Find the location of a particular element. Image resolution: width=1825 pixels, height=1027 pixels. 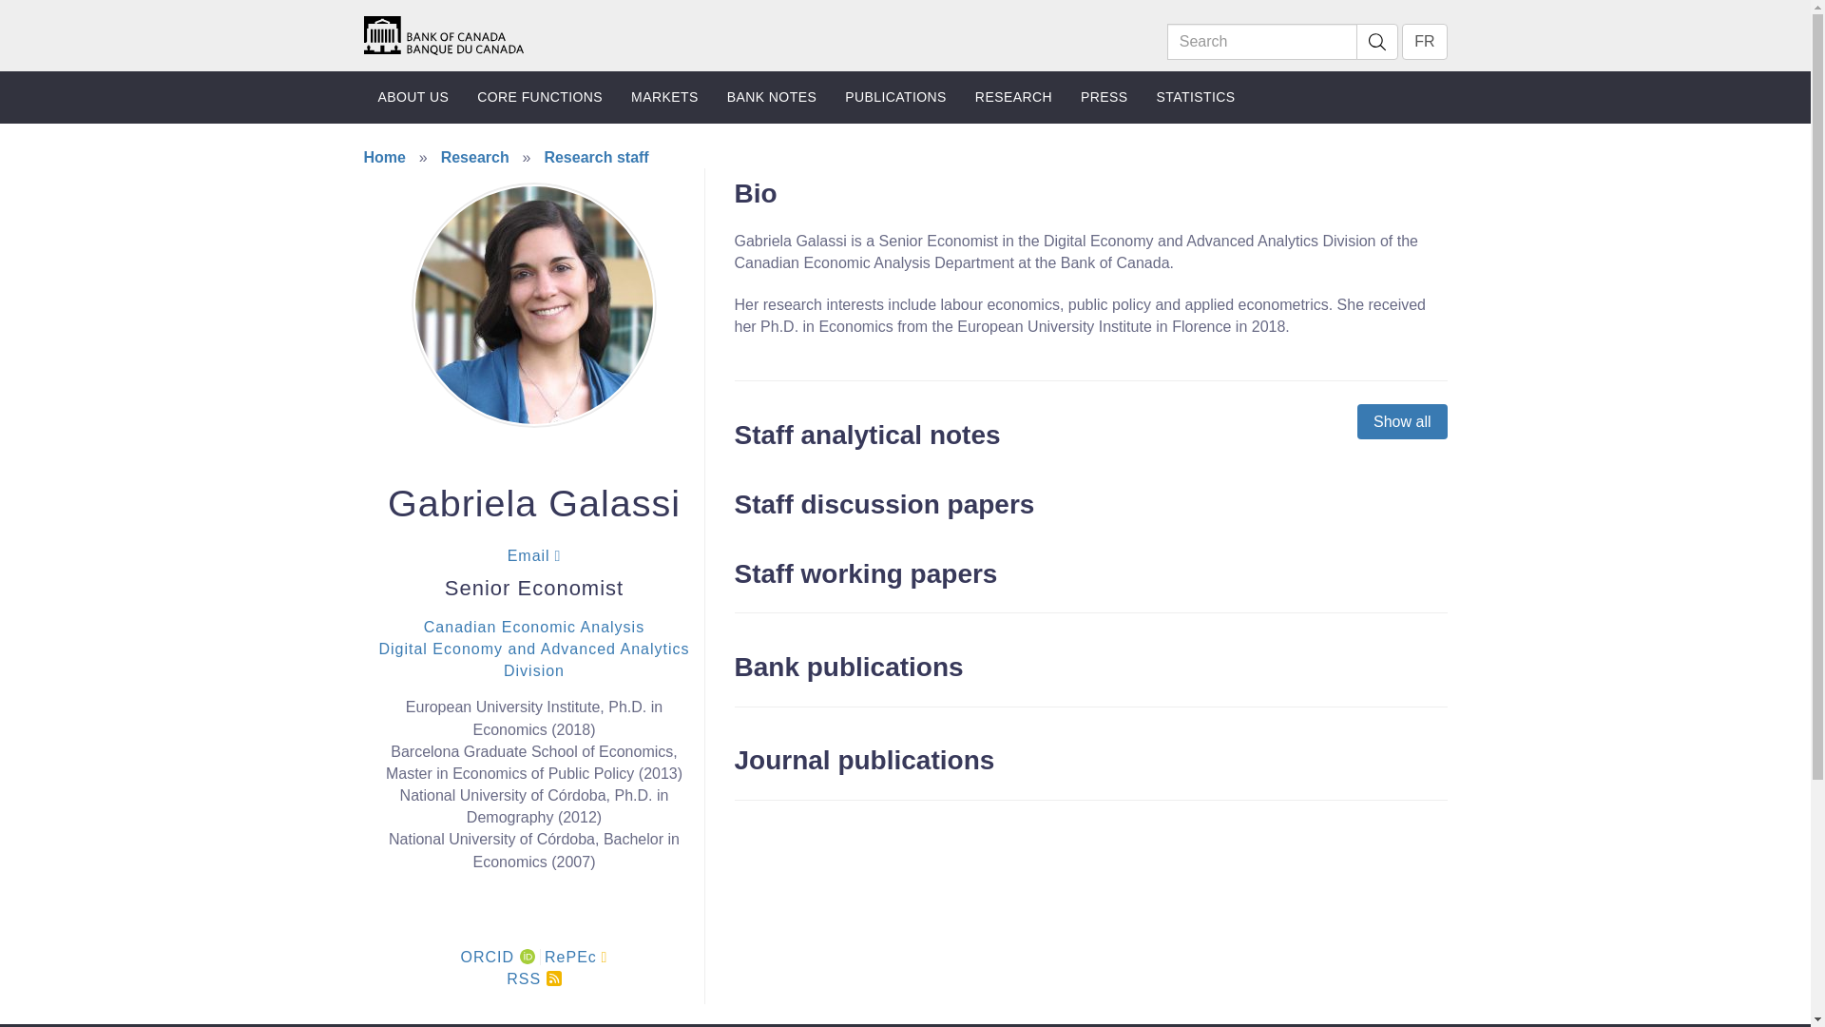

Search is located at coordinates (1376, 41).